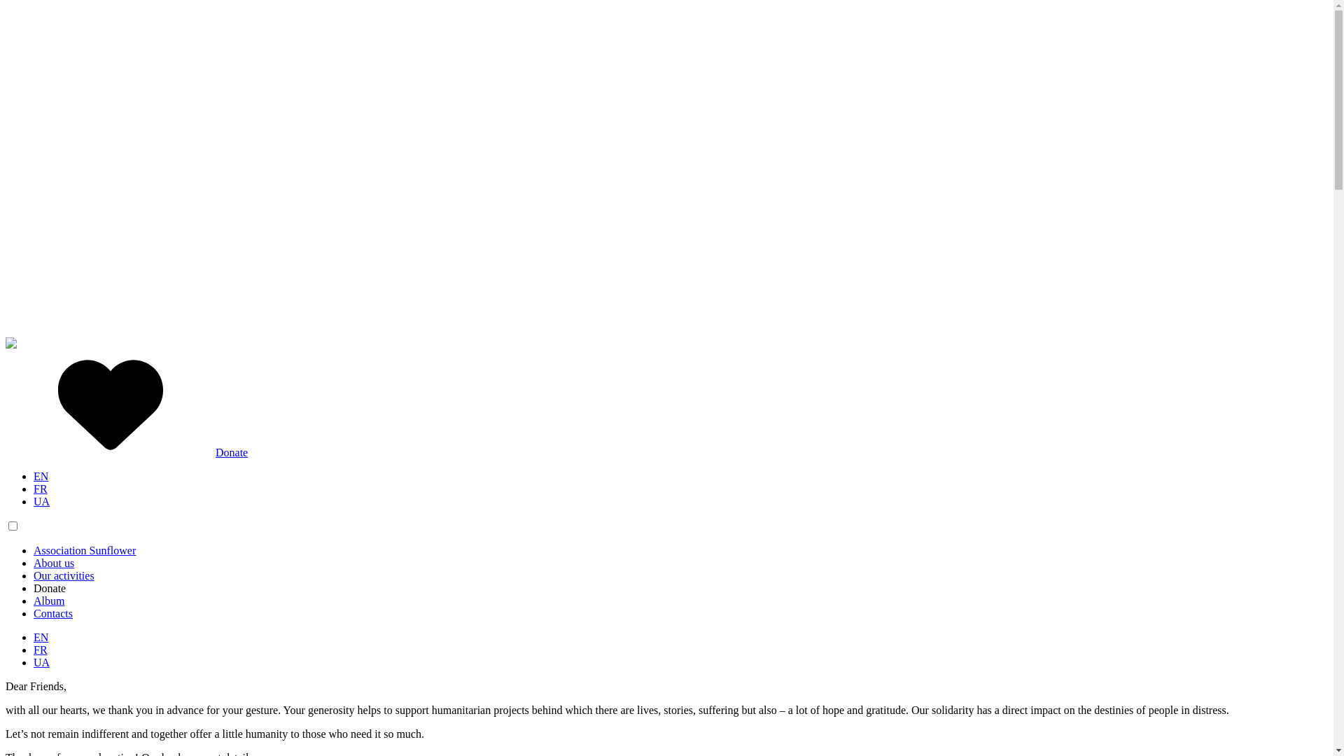 The image size is (1344, 756). Describe the element at coordinates (64, 575) in the screenshot. I see `Our activities` at that location.